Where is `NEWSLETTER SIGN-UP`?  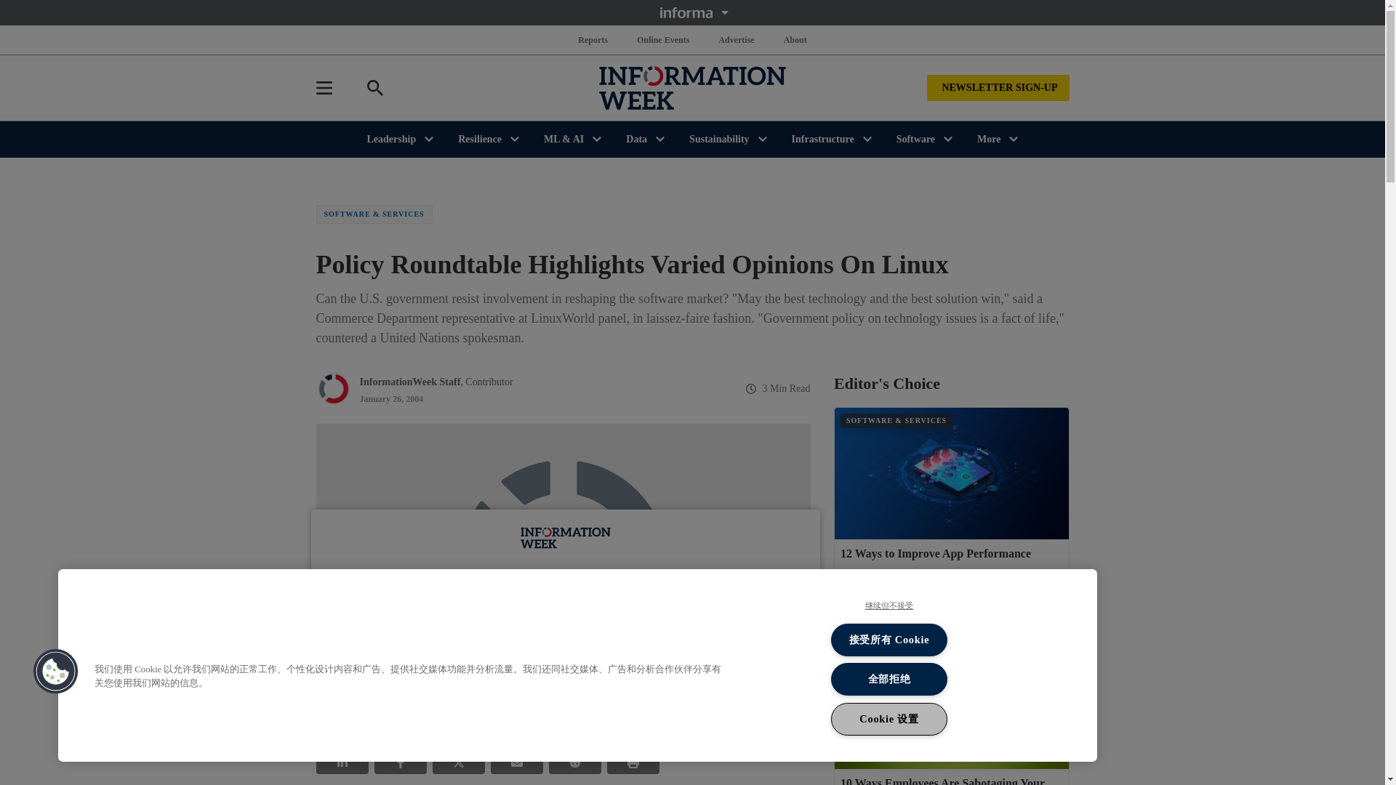 NEWSLETTER SIGN-UP is located at coordinates (998, 87).